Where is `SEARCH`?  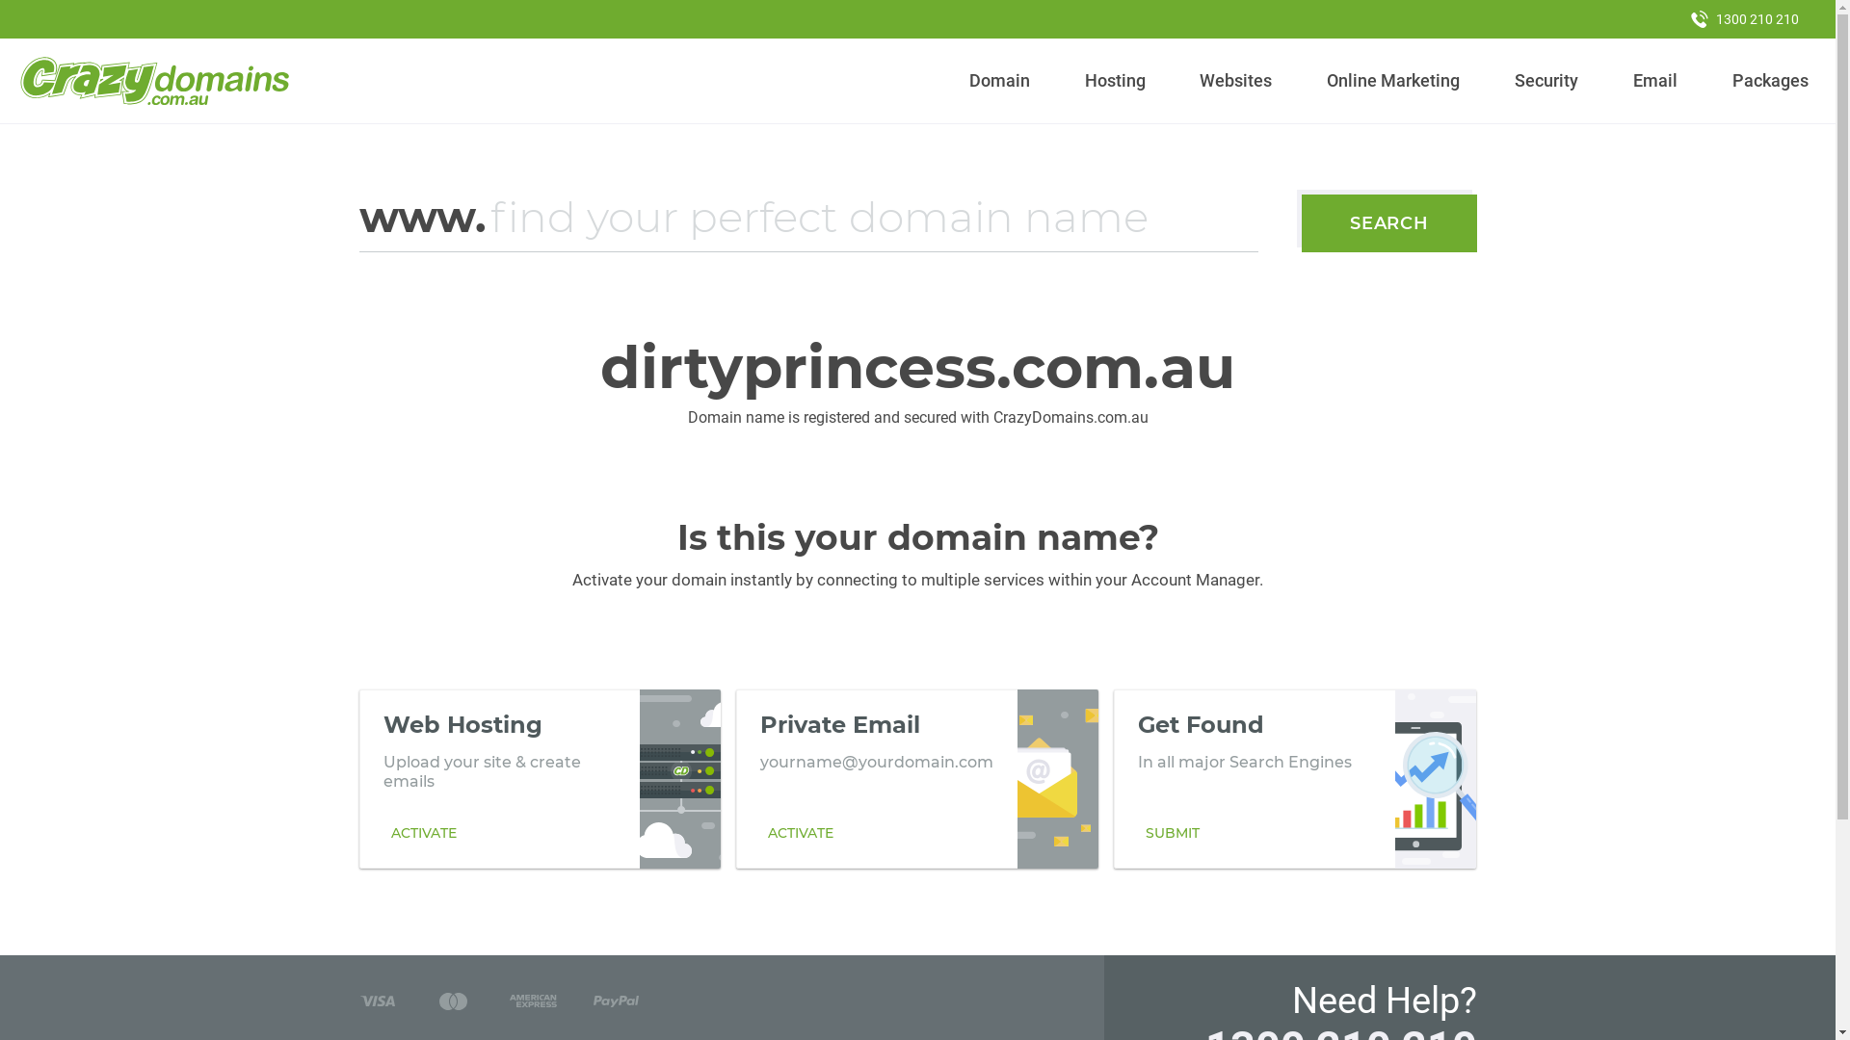 SEARCH is located at coordinates (1389, 223).